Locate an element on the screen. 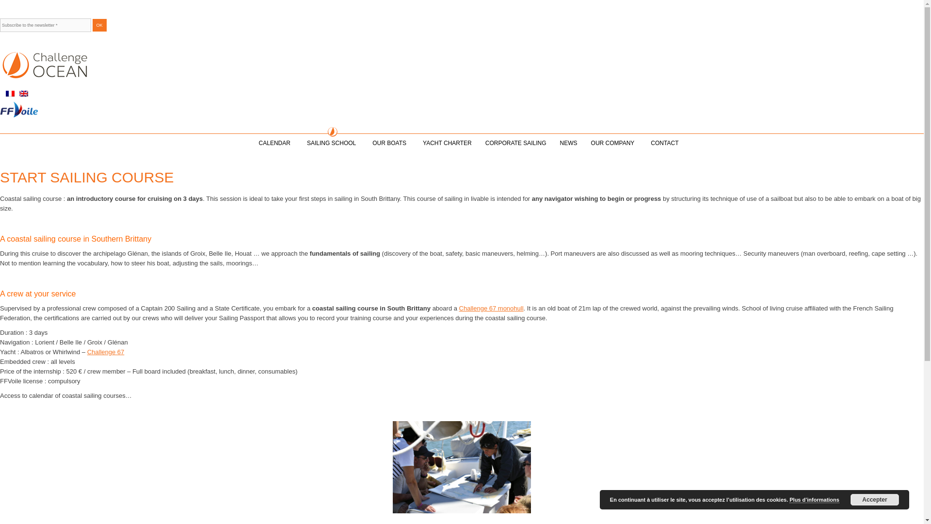  YACHT CHARTER is located at coordinates (447, 143).